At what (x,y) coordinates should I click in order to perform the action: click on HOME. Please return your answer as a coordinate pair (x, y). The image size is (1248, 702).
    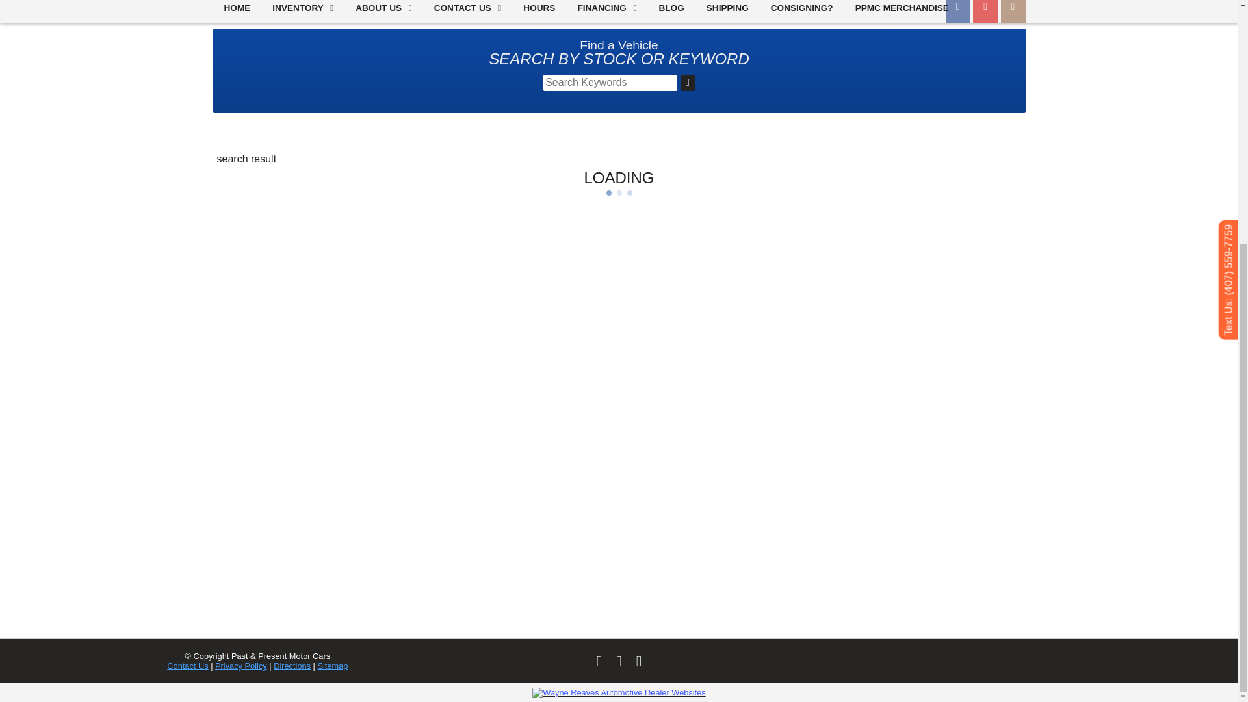
    Looking at the image, I should click on (238, 8).